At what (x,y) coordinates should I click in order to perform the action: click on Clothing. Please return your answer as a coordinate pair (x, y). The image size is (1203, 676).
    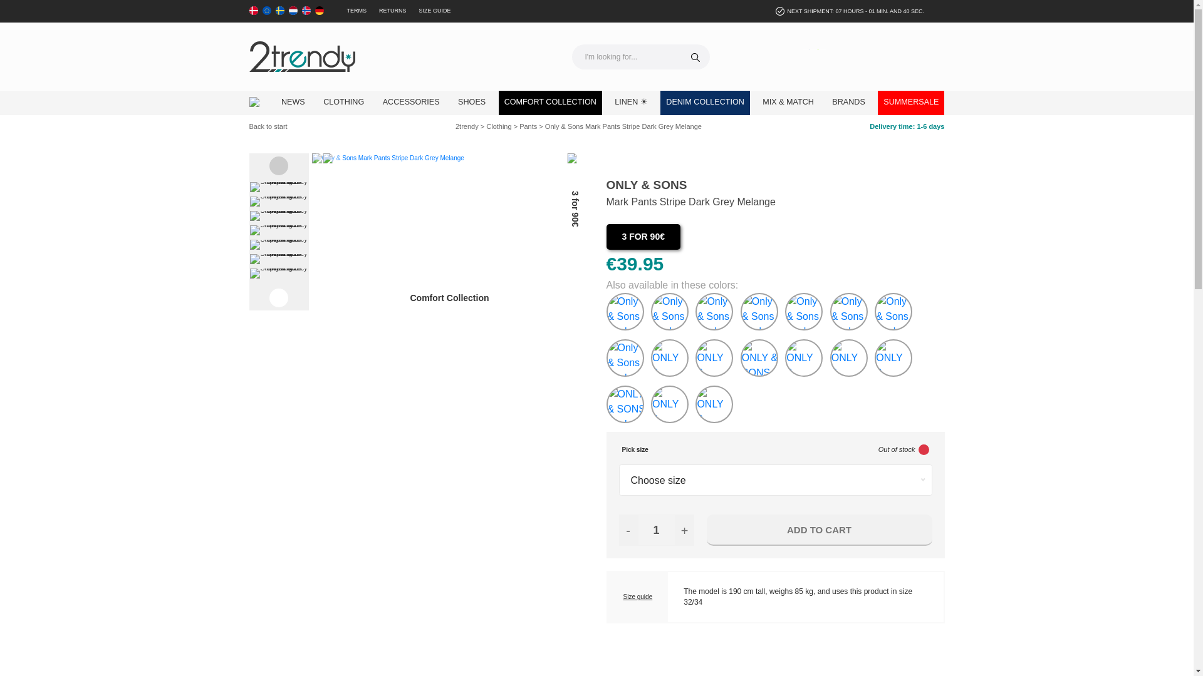
    Looking at the image, I should click on (343, 103).